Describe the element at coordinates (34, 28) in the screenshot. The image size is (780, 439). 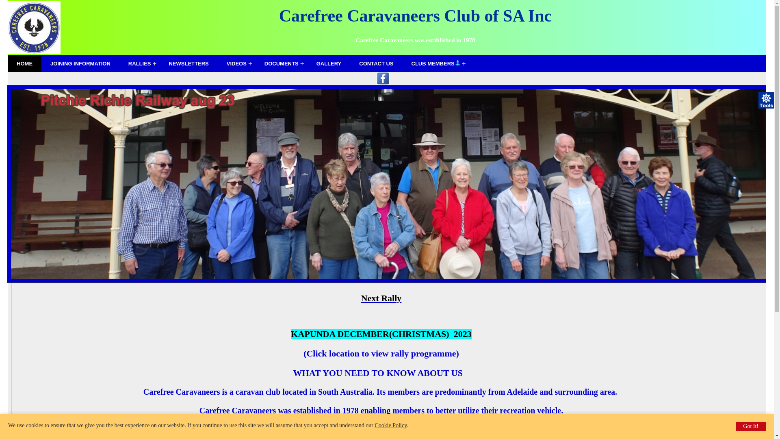
I see `Logo` at that location.